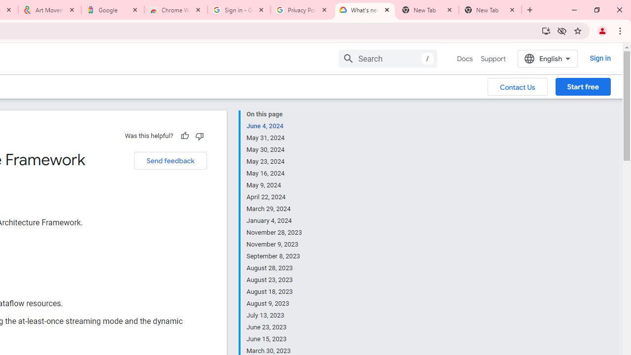 Image resolution: width=631 pixels, height=355 pixels. I want to click on May 16, 2024, so click(275, 174).